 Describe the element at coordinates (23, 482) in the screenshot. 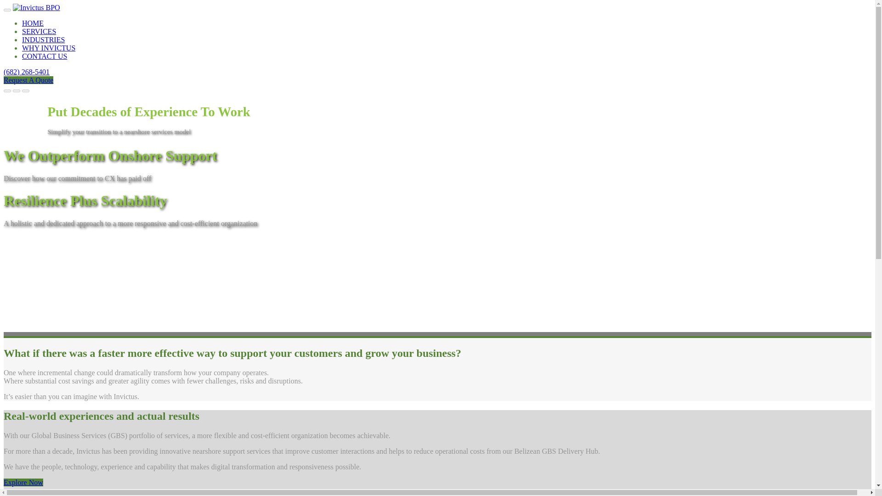

I see `Explore Now` at that location.